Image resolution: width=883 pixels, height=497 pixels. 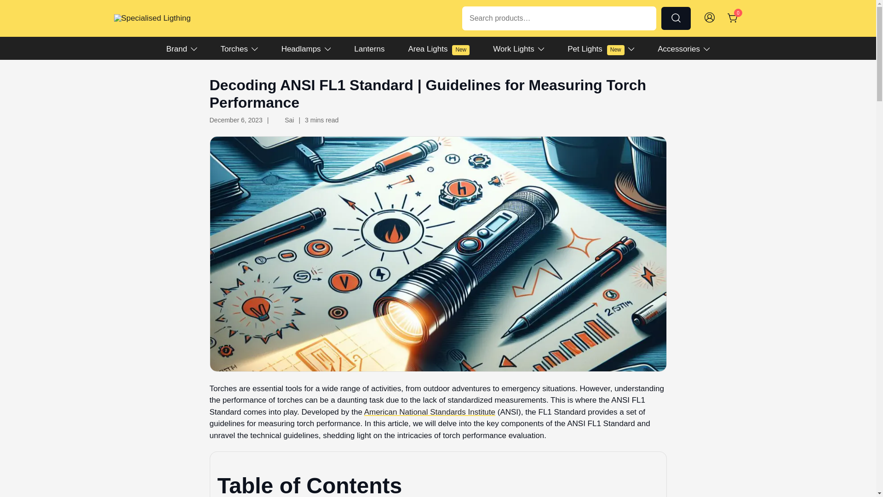 What do you see at coordinates (709, 18) in the screenshot?
I see `View your shopping cart` at bounding box center [709, 18].